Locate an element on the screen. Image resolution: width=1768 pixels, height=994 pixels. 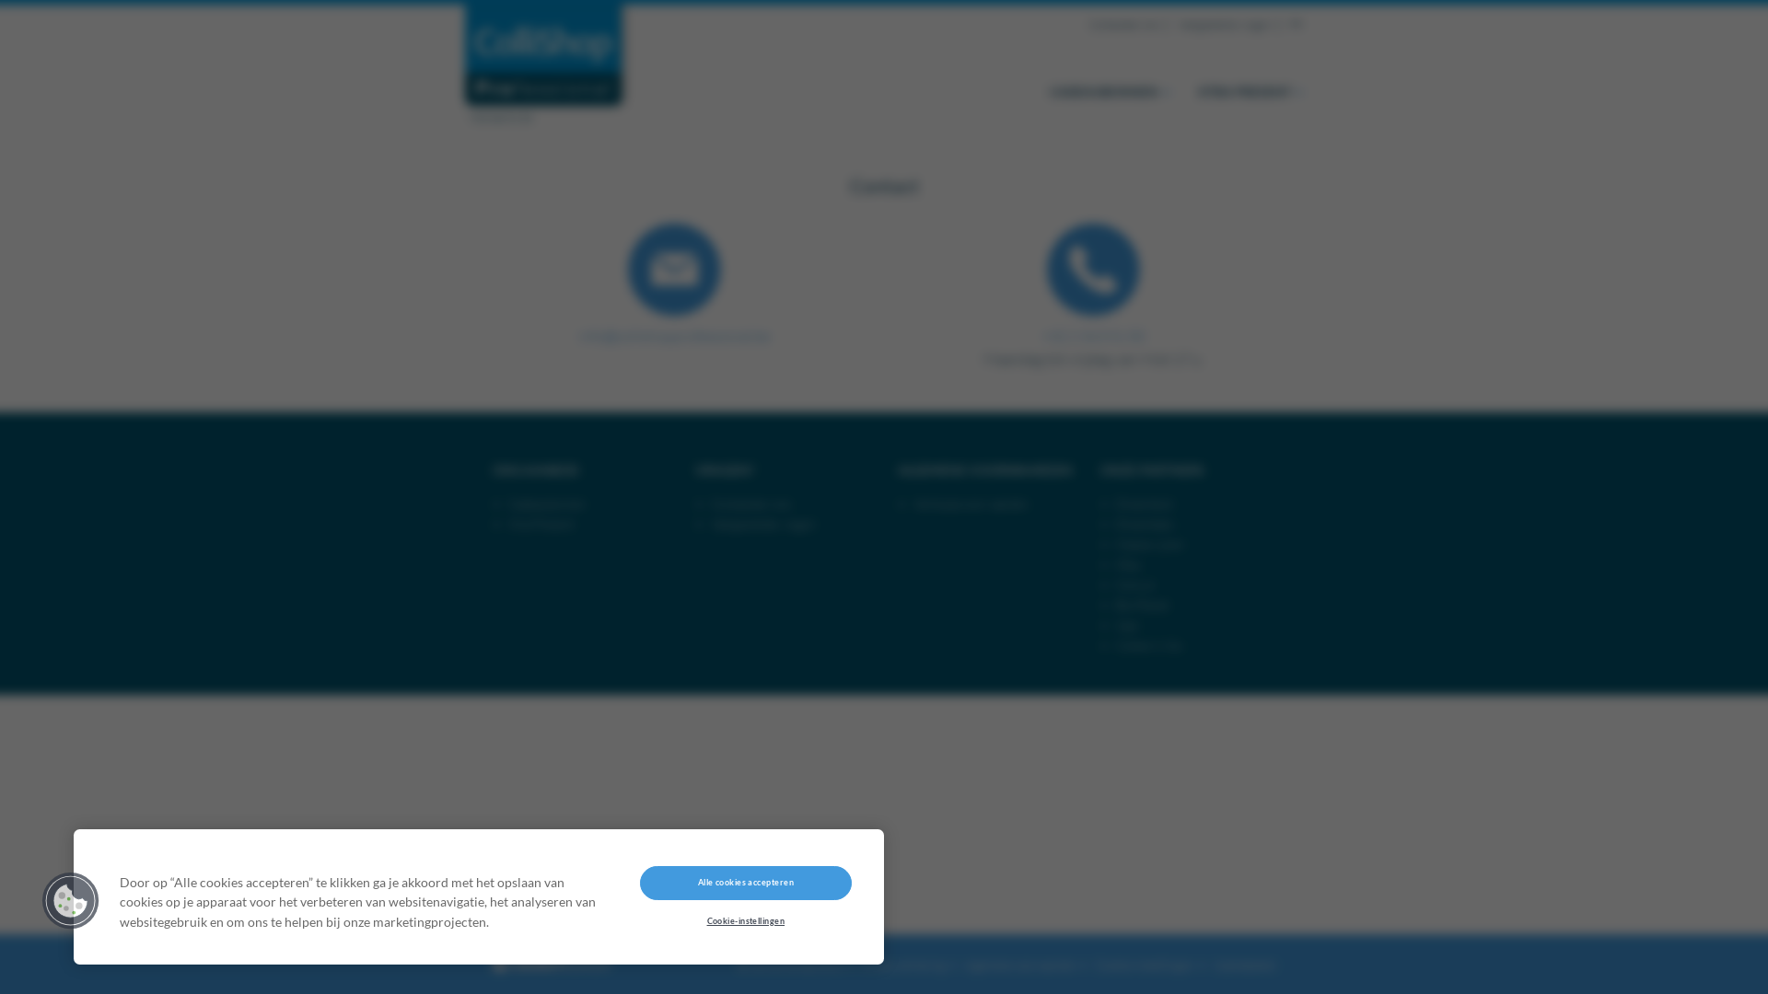
Veelgestelde vragen is located at coordinates (763, 524).